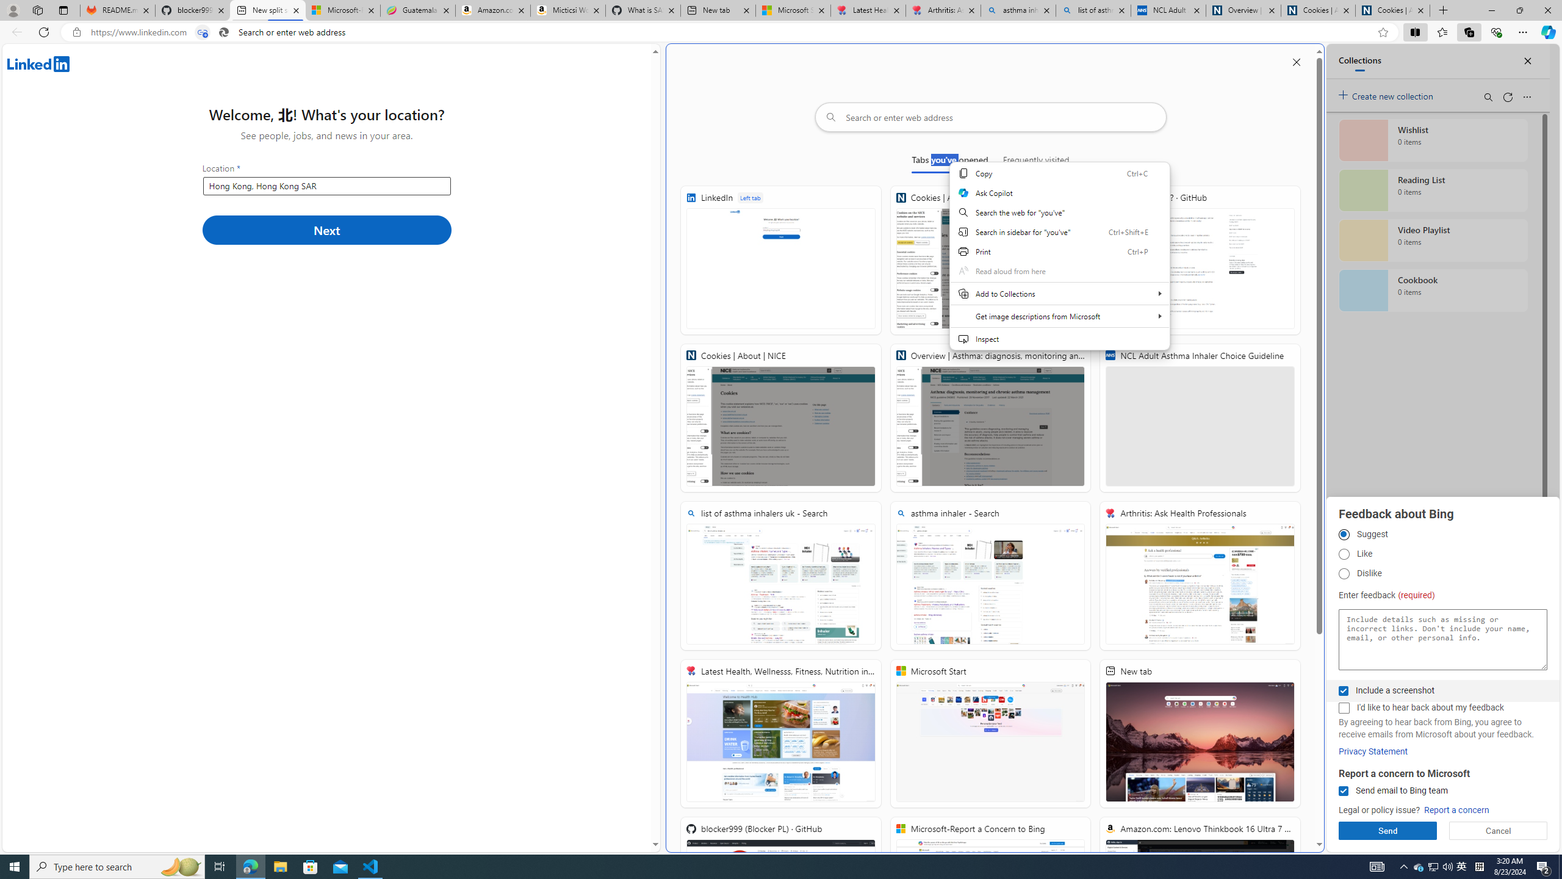  Describe the element at coordinates (1344, 574) in the screenshot. I see `Dislike` at that location.